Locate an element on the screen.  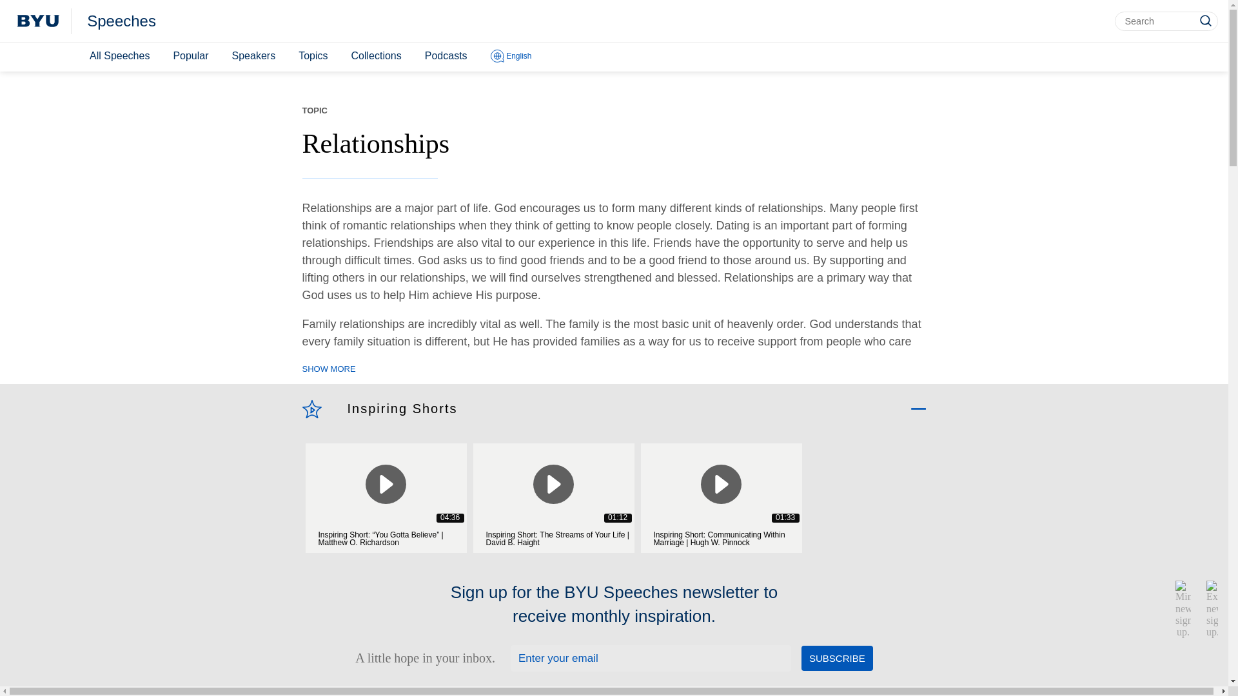
English is located at coordinates (511, 57).